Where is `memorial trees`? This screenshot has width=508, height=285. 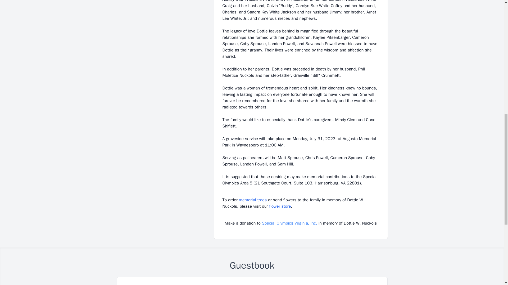
memorial trees is located at coordinates (253, 200).